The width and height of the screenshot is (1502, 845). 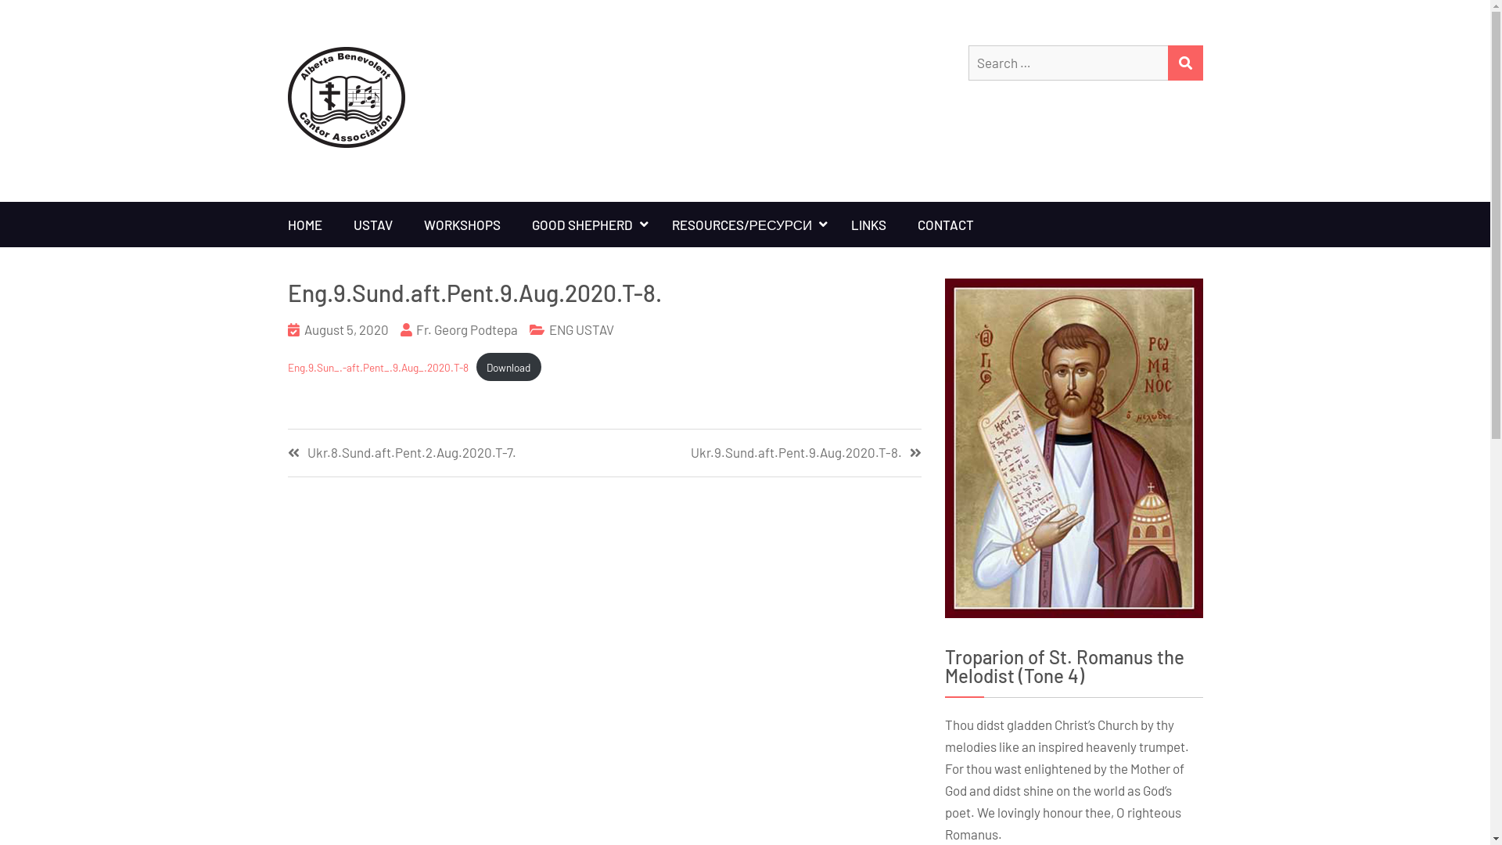 What do you see at coordinates (346, 329) in the screenshot?
I see `August 5, 2020` at bounding box center [346, 329].